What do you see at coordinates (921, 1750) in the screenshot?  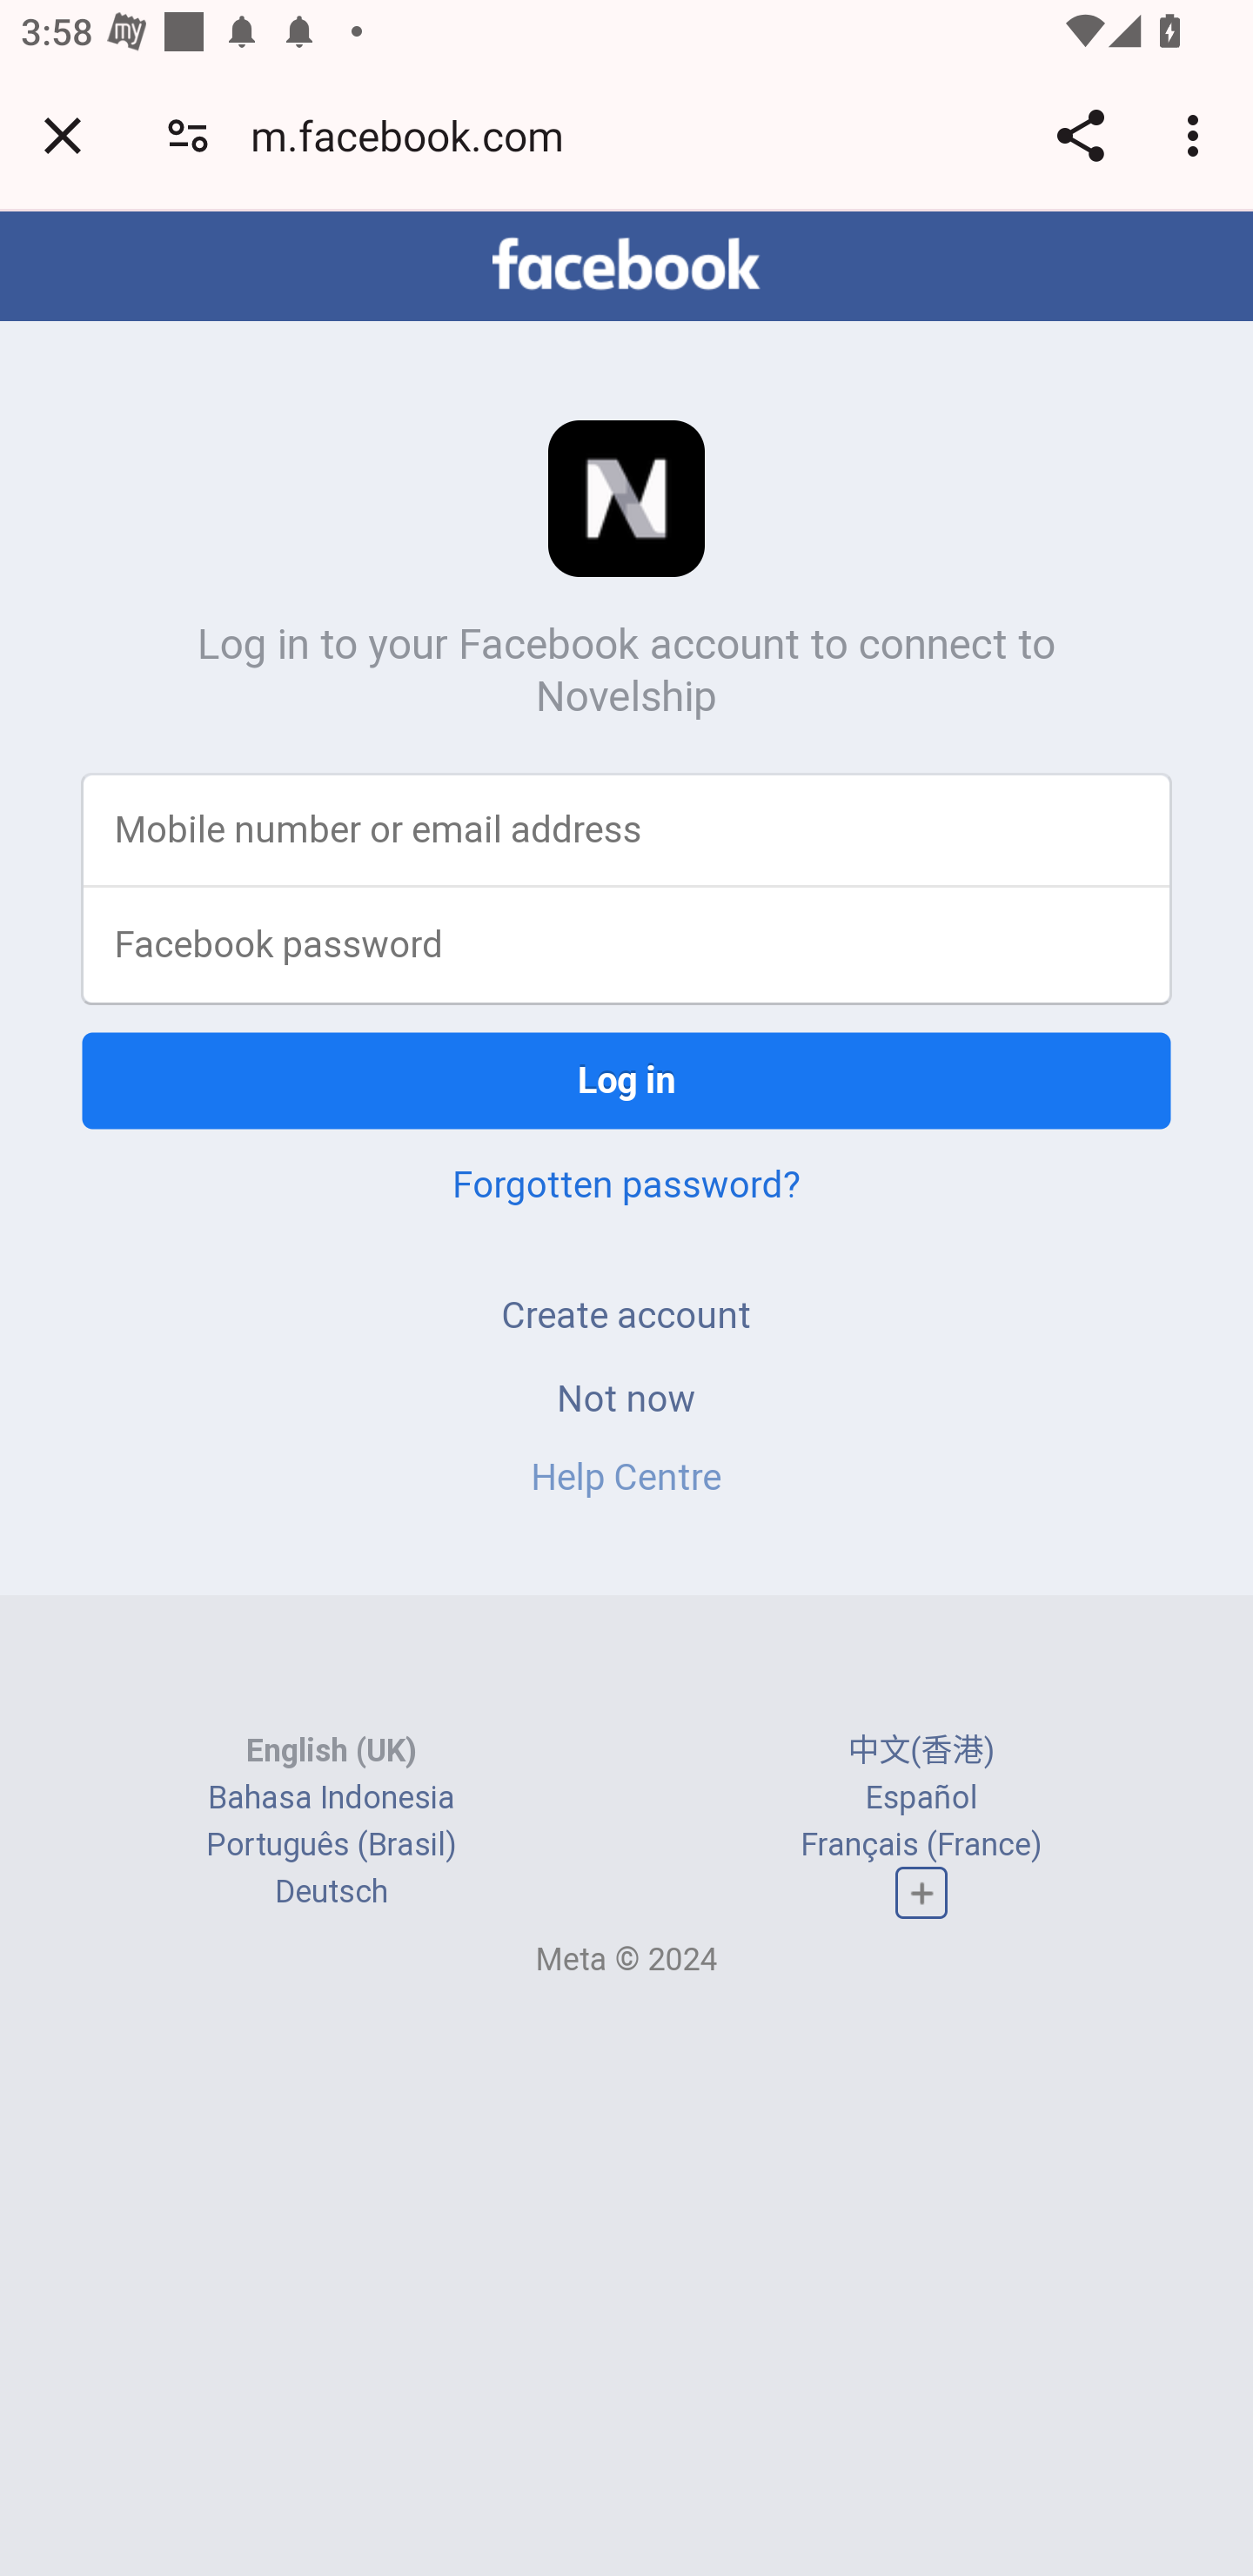 I see `中文(香港)` at bounding box center [921, 1750].